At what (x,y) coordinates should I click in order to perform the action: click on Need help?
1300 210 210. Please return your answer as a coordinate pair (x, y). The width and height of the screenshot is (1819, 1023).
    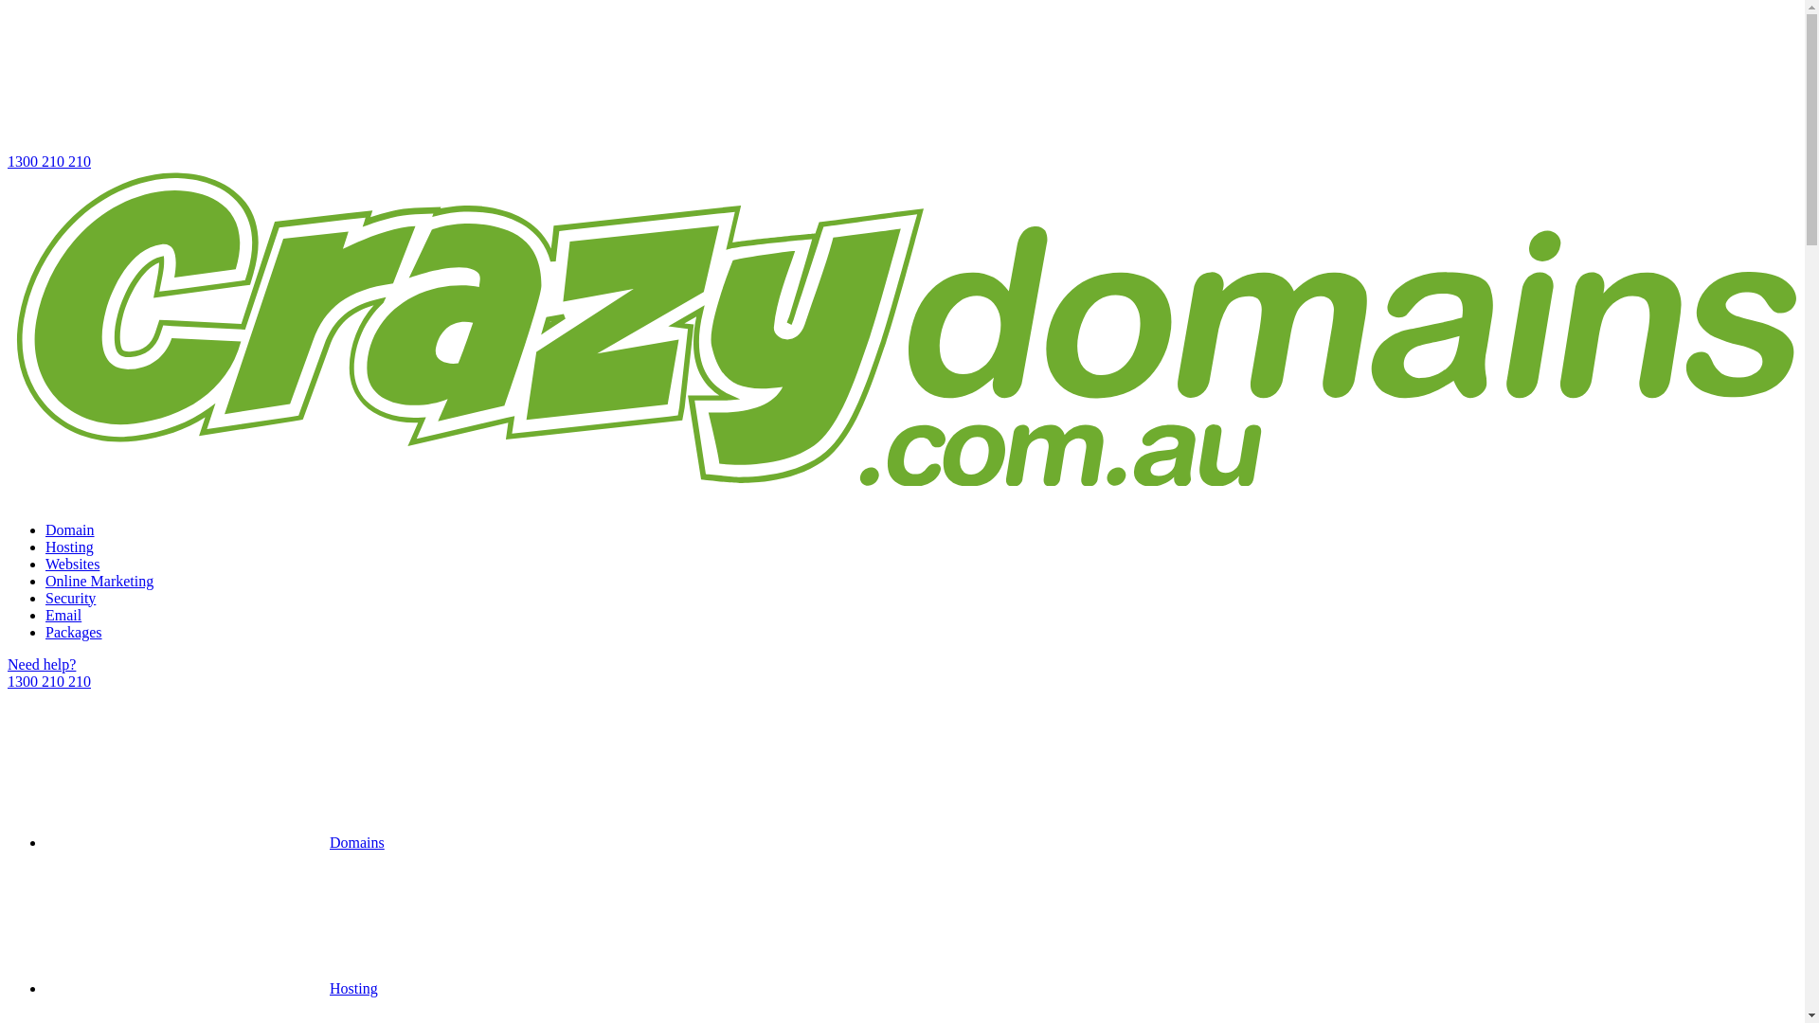
    Looking at the image, I should click on (902, 673).